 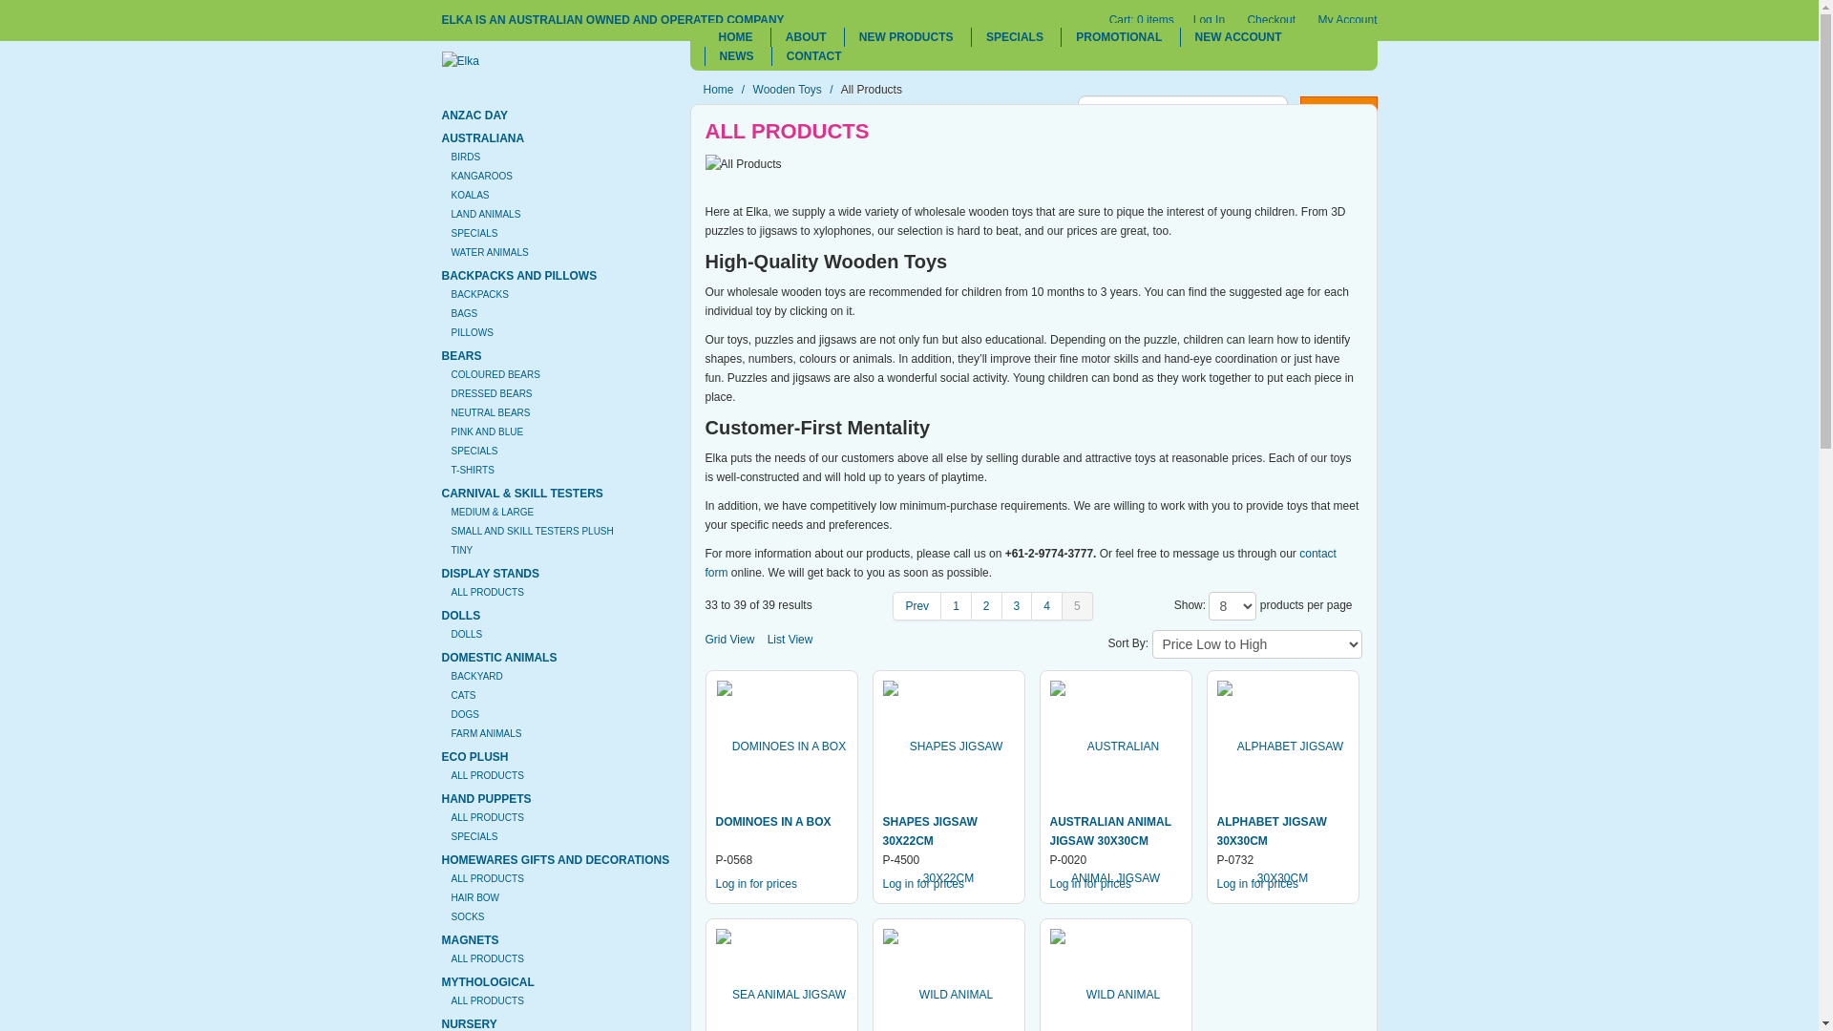 I want to click on ALL PRODUCTS, so click(x=487, y=958).